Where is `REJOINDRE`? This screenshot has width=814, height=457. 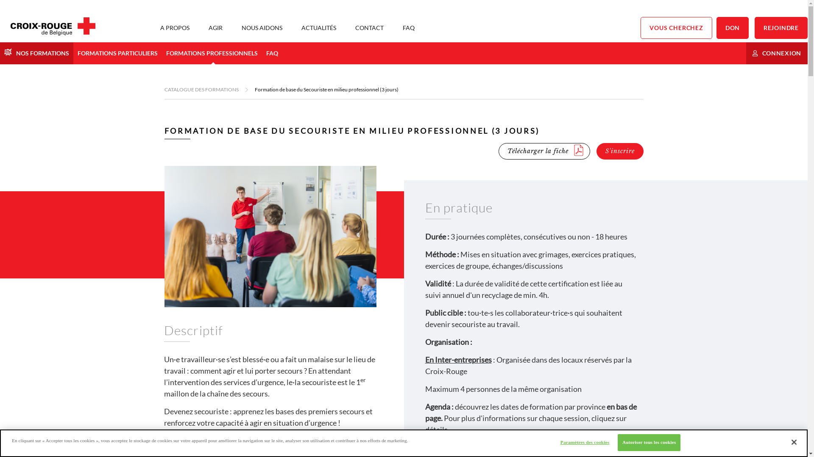
REJOINDRE is located at coordinates (781, 28).